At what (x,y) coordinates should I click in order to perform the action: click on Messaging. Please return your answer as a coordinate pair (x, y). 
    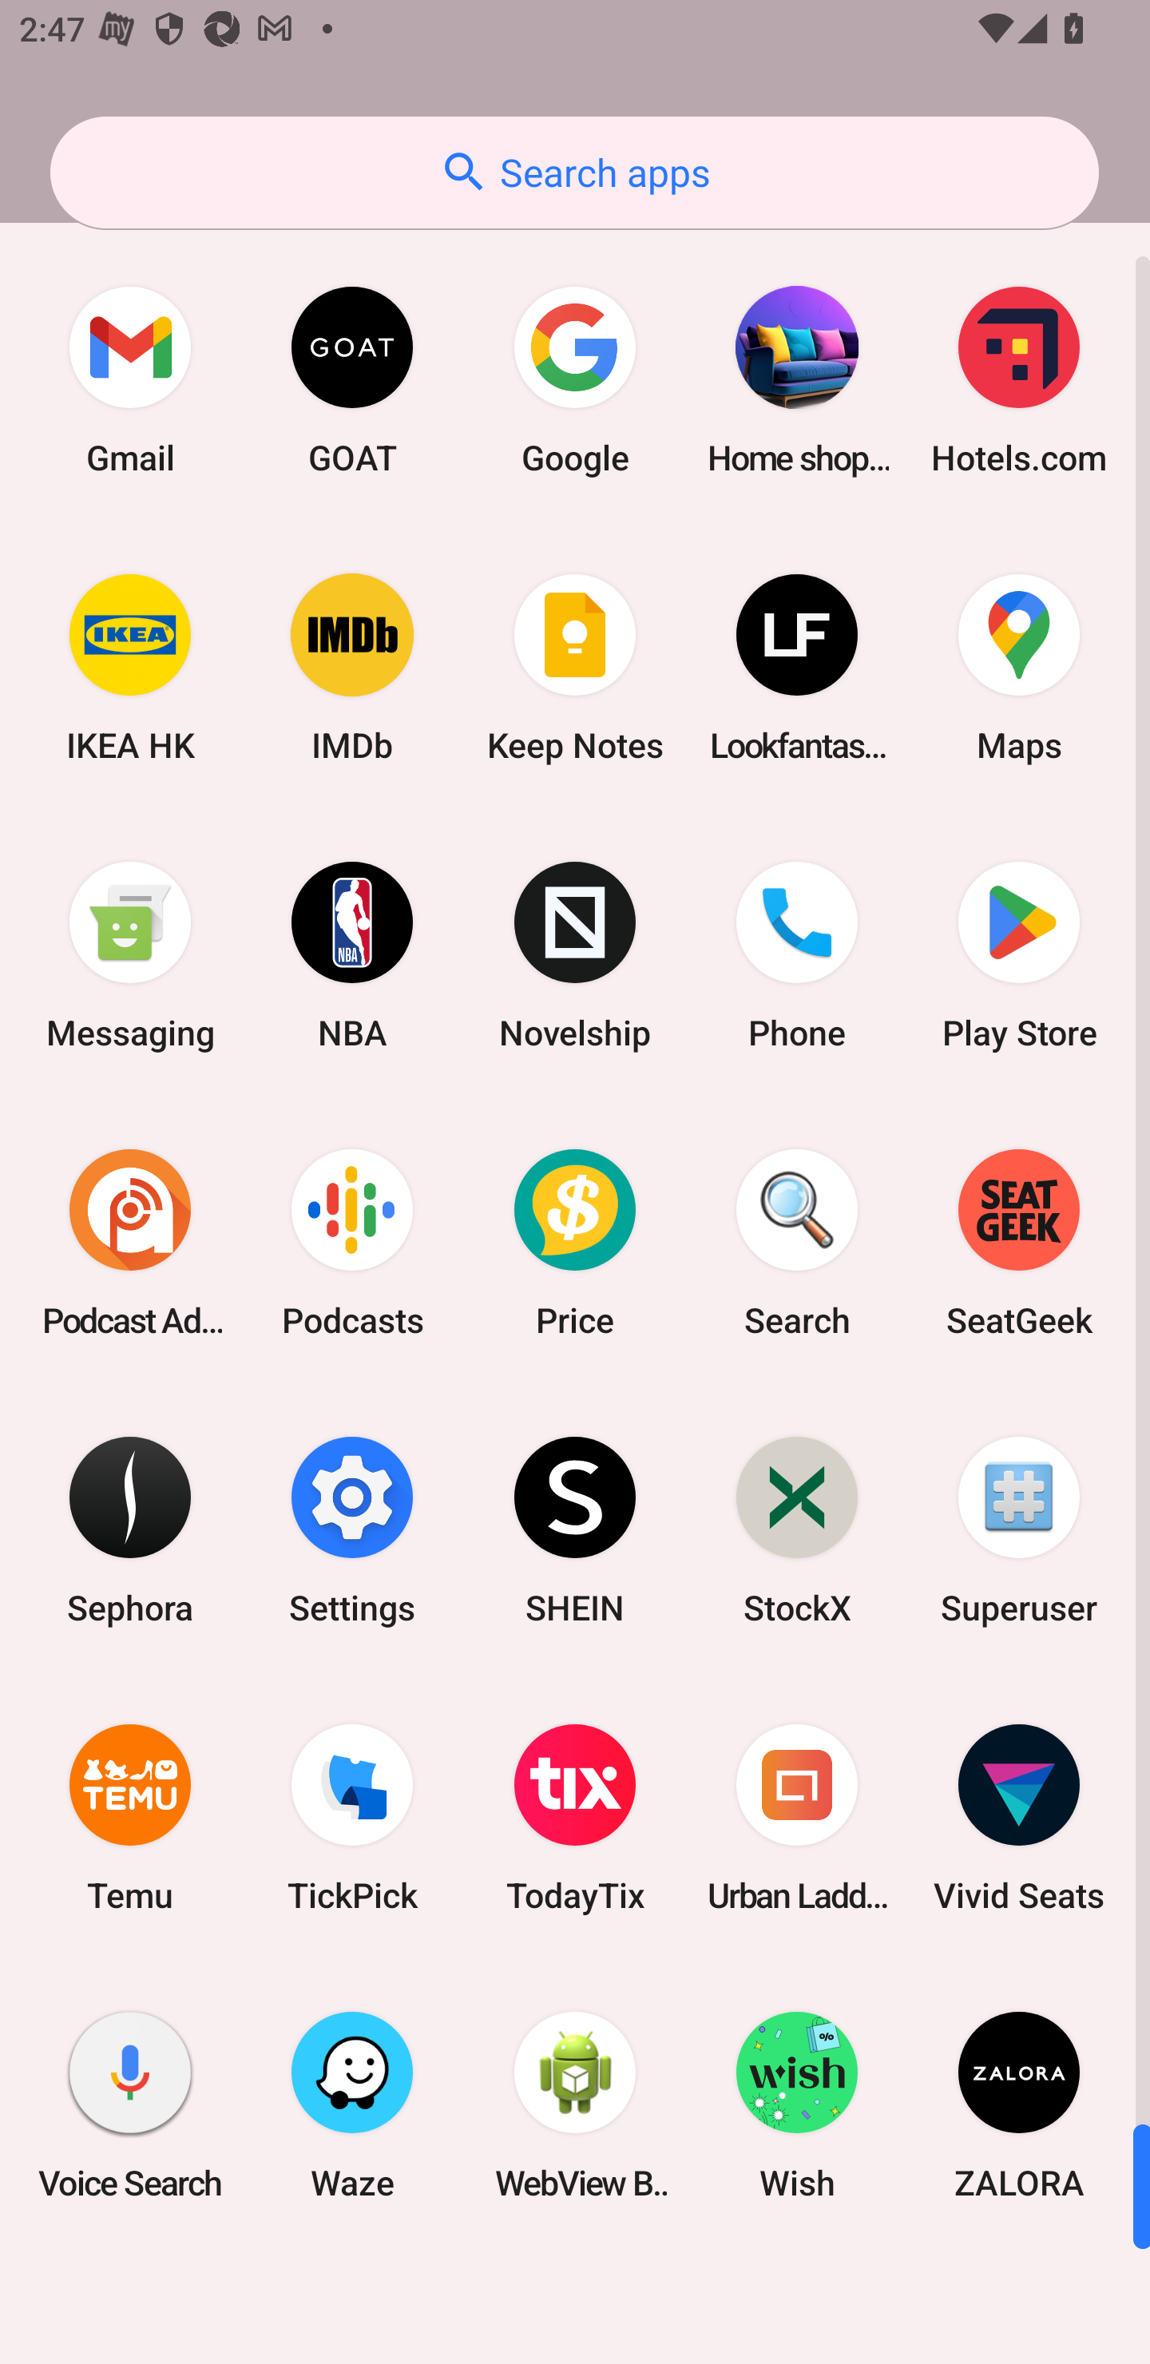
    Looking at the image, I should click on (130, 955).